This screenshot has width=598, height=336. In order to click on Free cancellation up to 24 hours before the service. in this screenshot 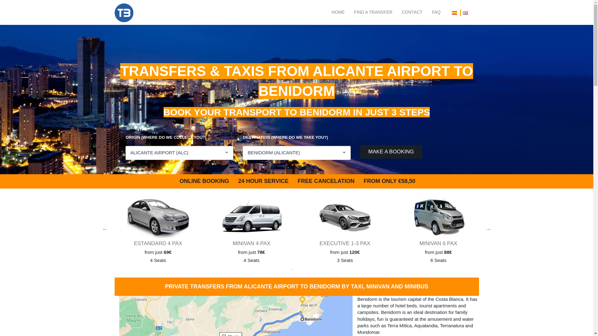, I will do `click(325, 181)`.